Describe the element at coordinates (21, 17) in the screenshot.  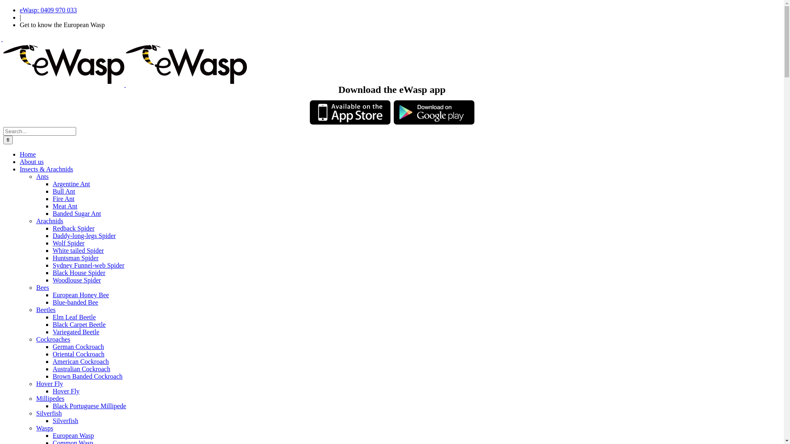
I see `|` at that location.